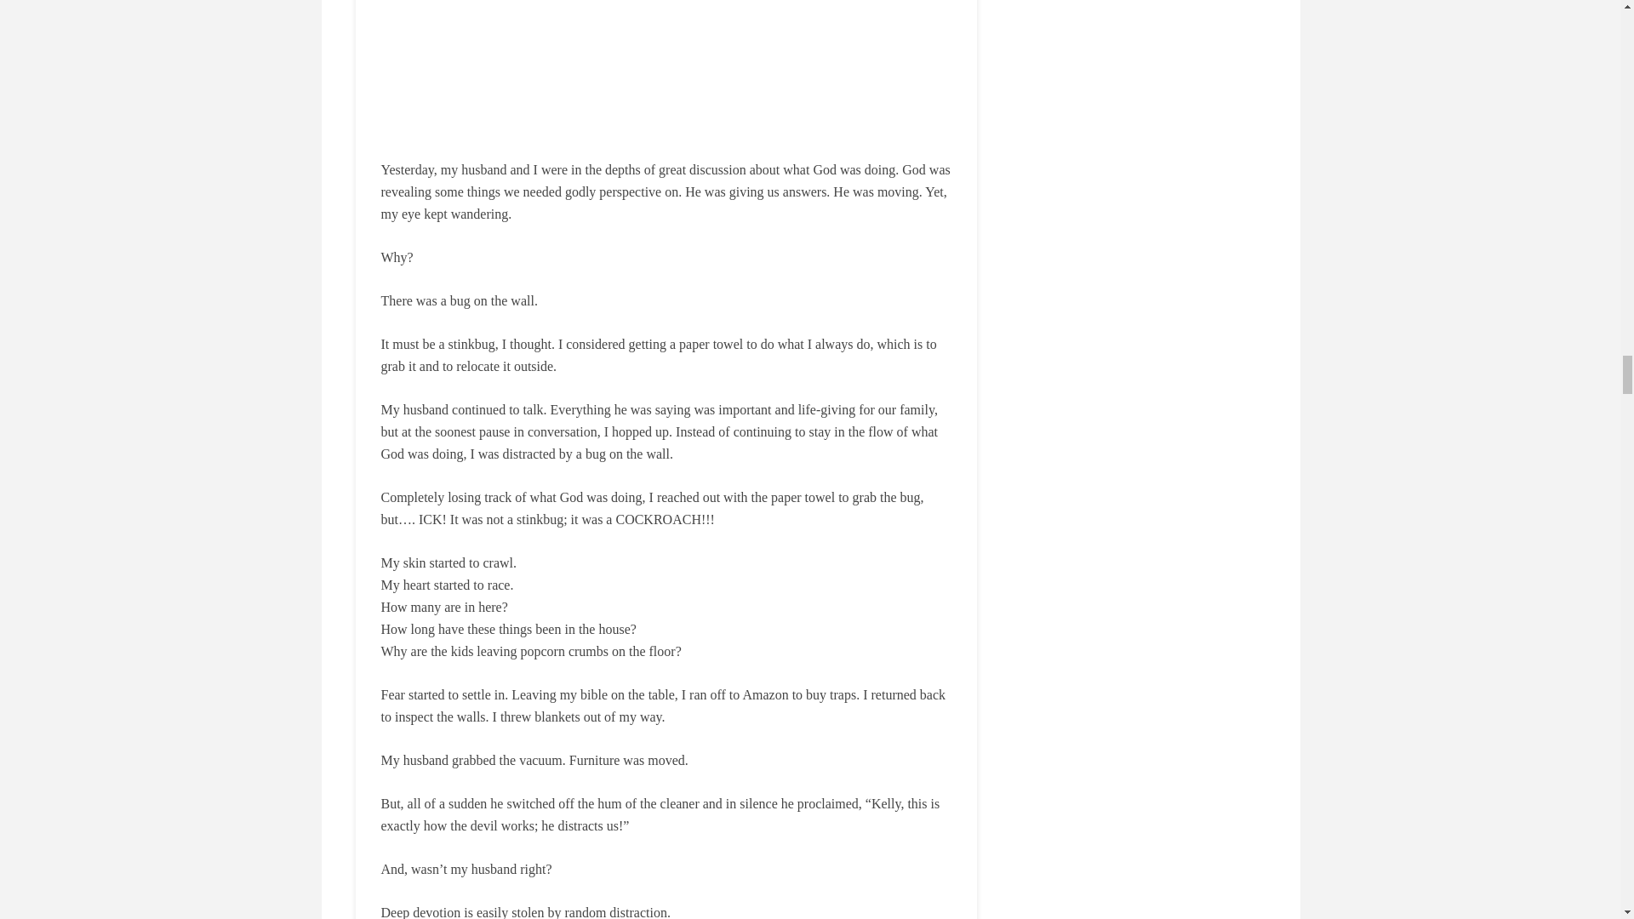 Image resolution: width=1634 pixels, height=919 pixels. I want to click on Three Ways to Keep our Eyes on God, so click(666, 68).